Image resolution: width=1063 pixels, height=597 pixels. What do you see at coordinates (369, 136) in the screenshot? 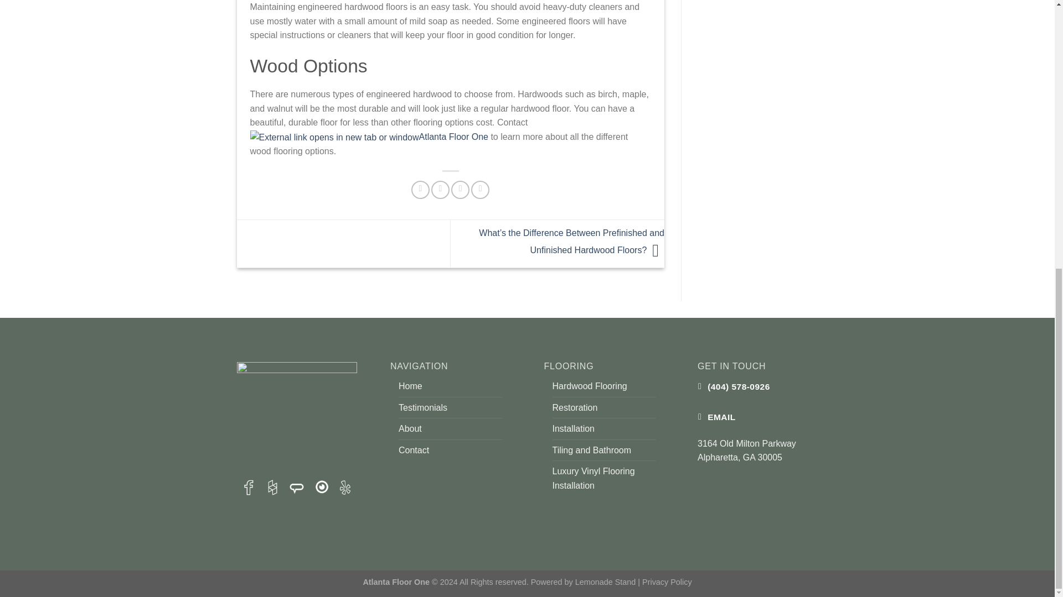
I see `Atlanta Floor One` at bounding box center [369, 136].